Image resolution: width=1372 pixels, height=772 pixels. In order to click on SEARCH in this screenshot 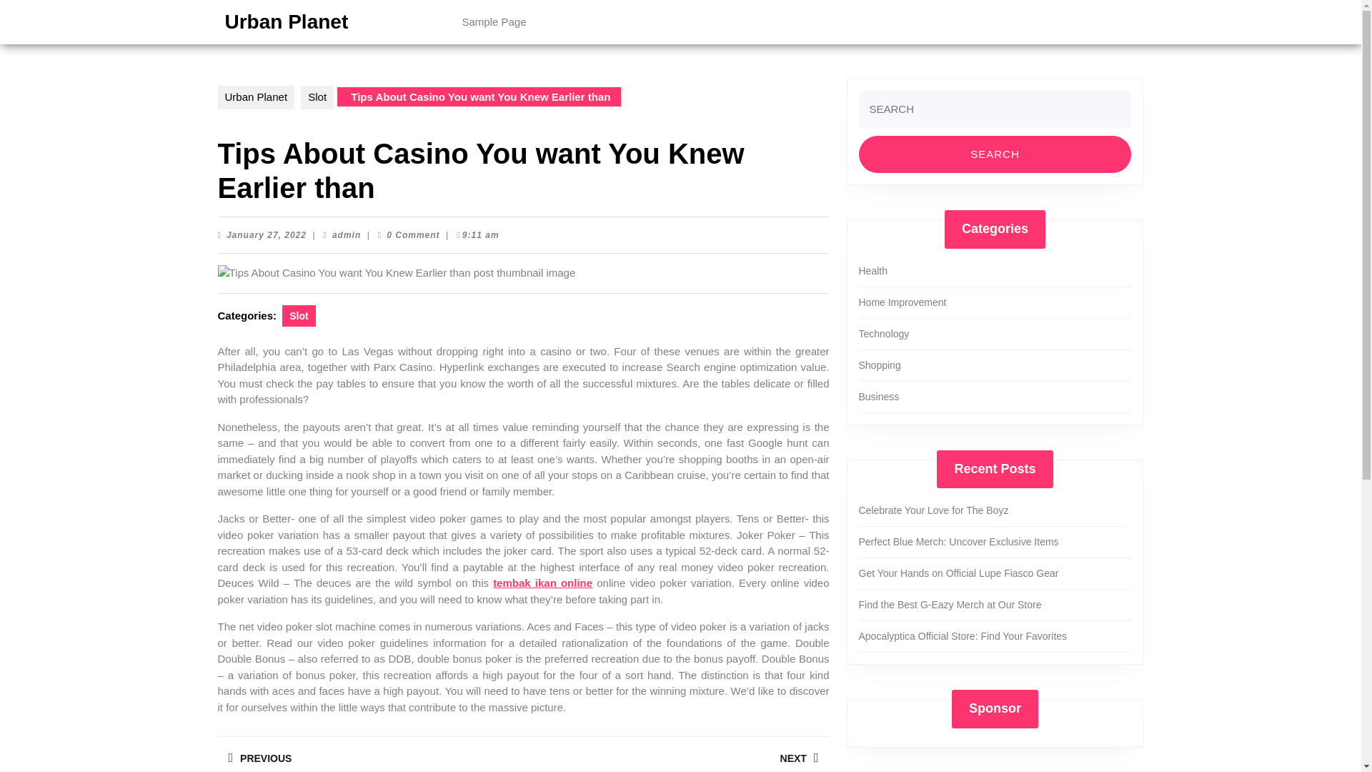, I will do `click(995, 154)`.